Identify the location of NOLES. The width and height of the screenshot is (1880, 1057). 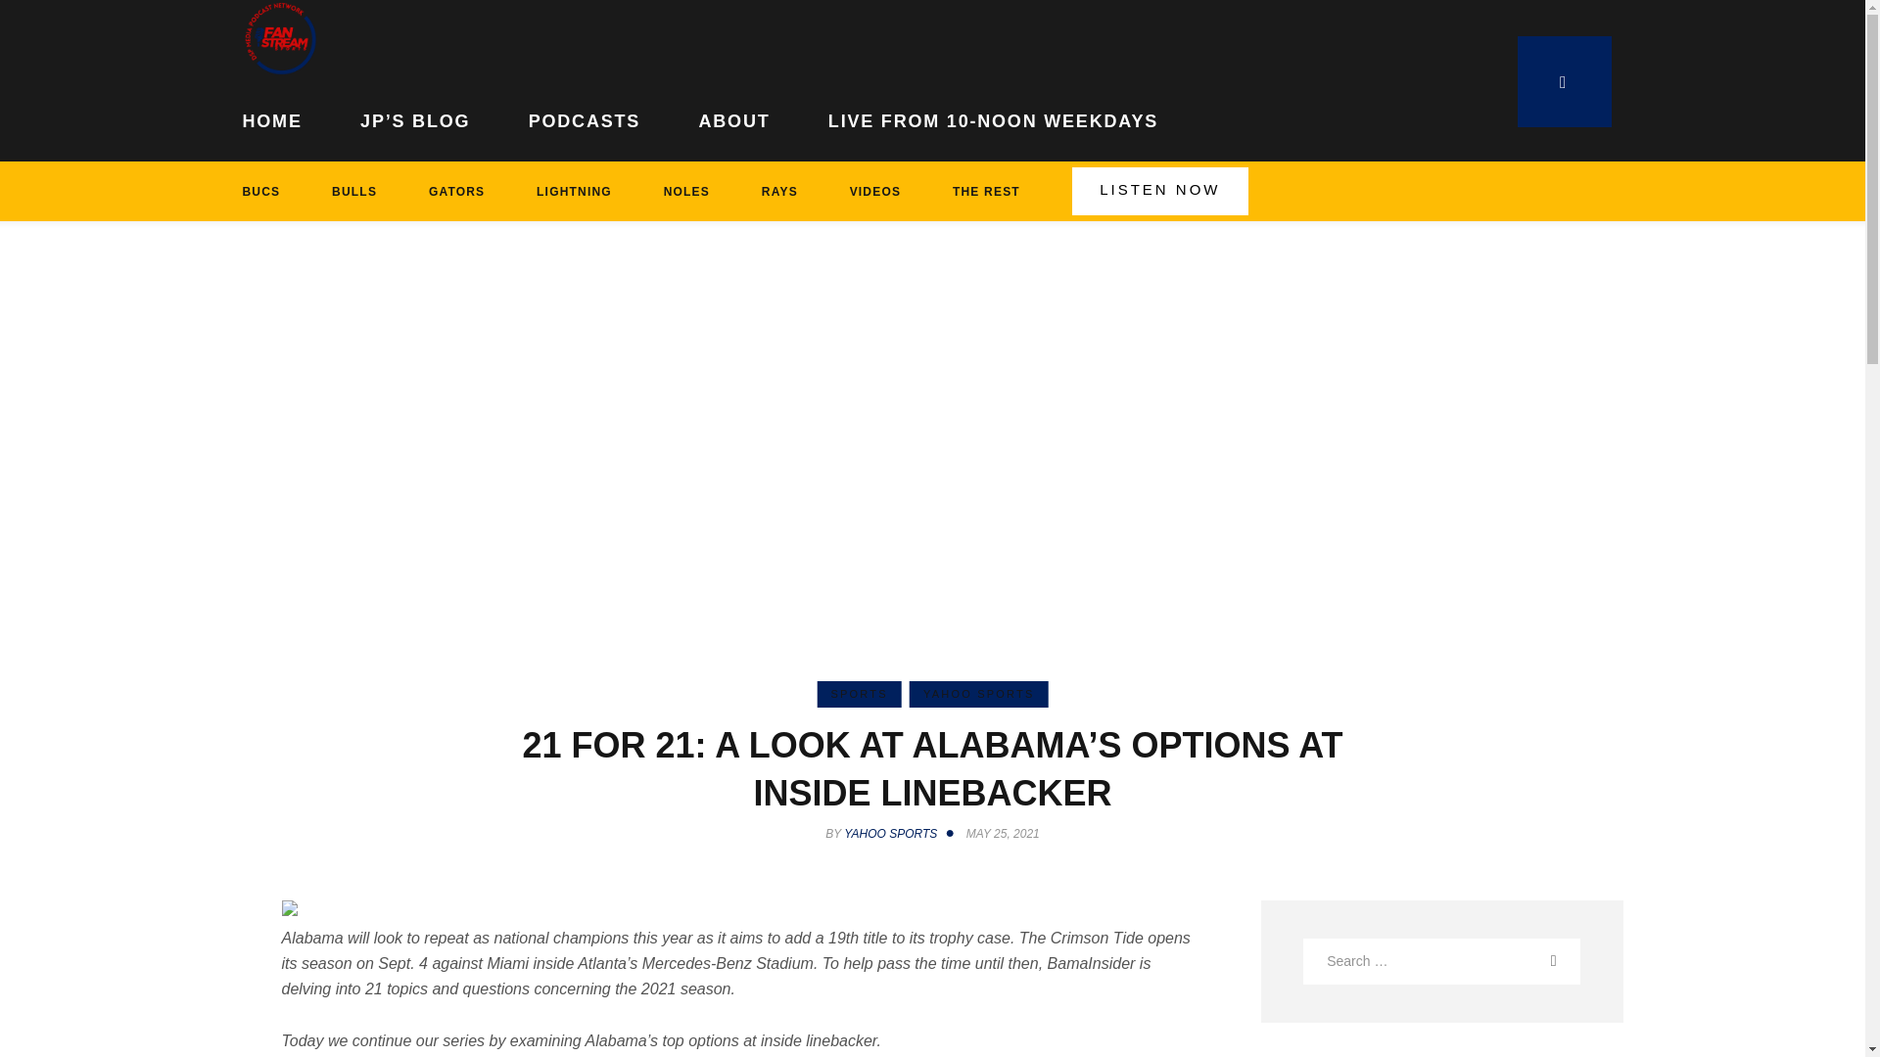
(685, 191).